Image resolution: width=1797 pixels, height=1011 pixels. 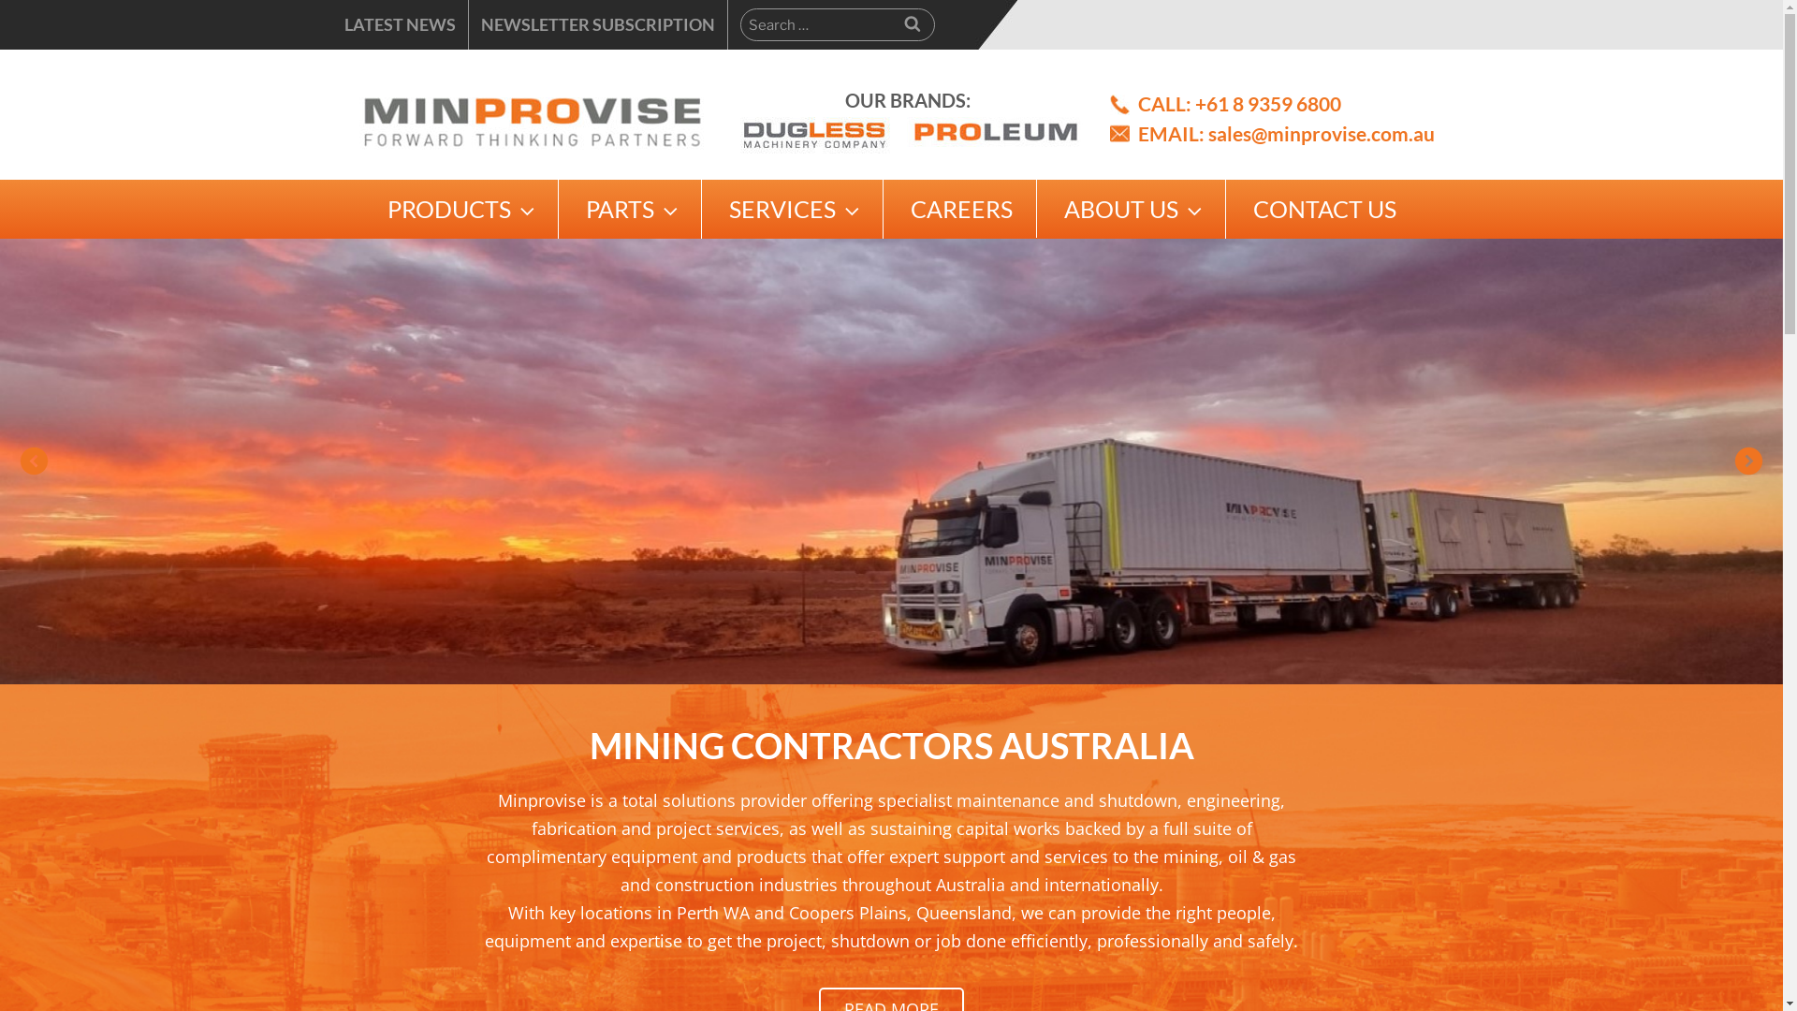 I want to click on EMAIL: sales@minprovise.com.au, so click(x=1286, y=133).